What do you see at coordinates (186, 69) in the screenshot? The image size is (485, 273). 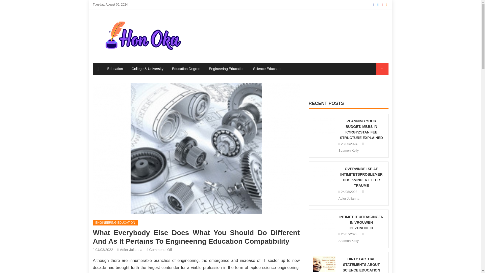 I see `Education Degree` at bounding box center [186, 69].